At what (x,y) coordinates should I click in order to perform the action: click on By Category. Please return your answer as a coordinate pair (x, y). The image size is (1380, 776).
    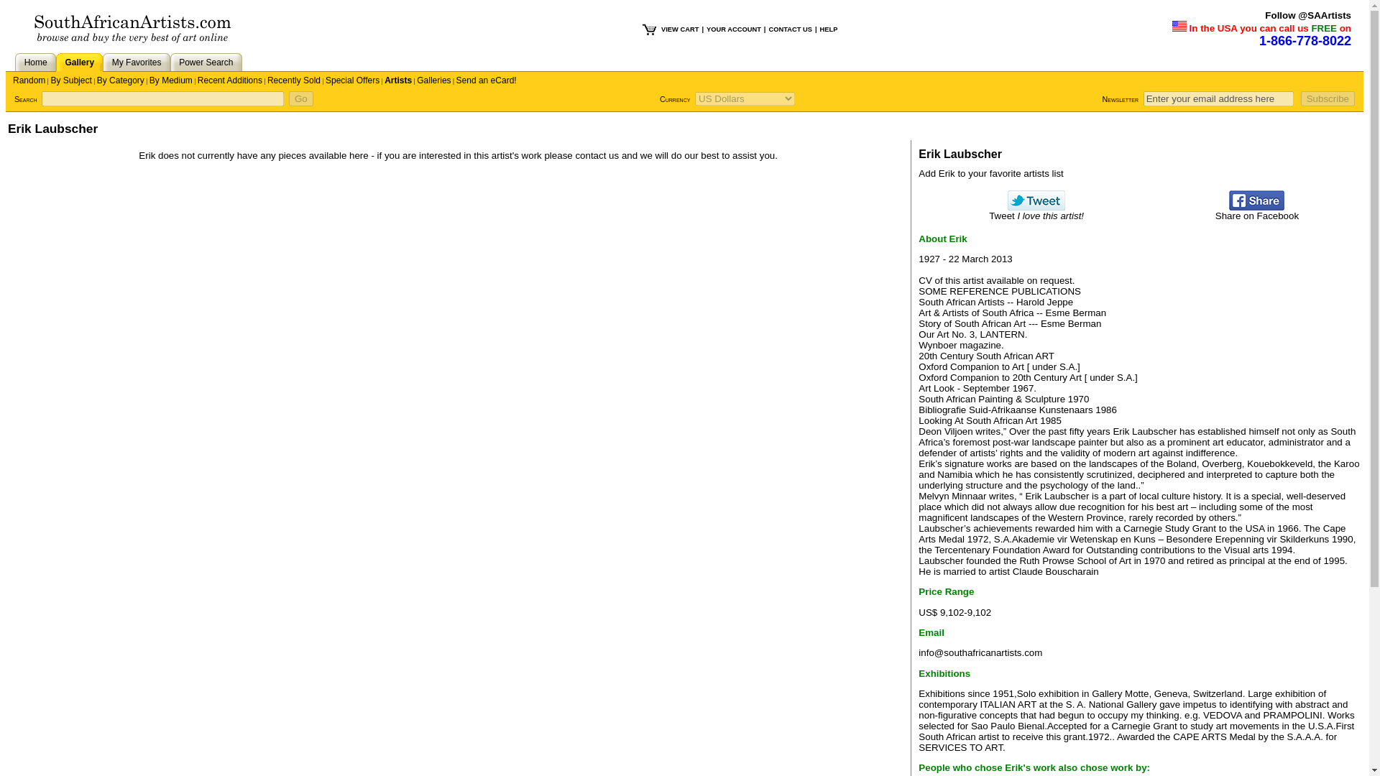
    Looking at the image, I should click on (121, 80).